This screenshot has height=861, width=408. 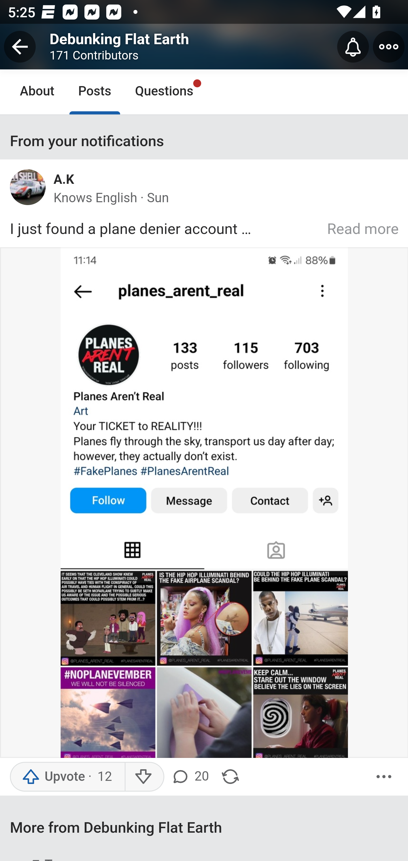 What do you see at coordinates (32, 190) in the screenshot?
I see `Profile photo for A.K` at bounding box center [32, 190].